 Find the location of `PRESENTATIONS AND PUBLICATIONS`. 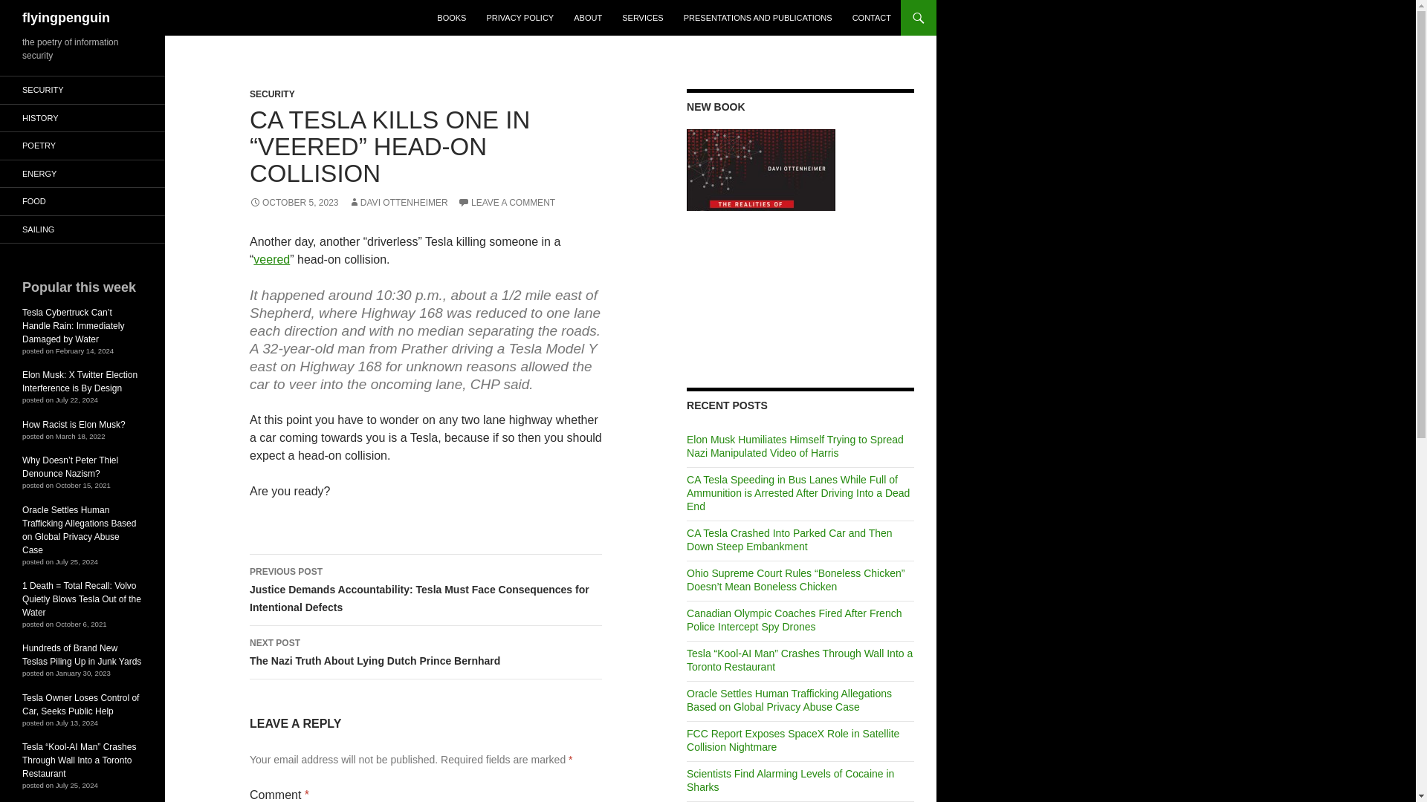

PRESENTATIONS AND PUBLICATIONS is located at coordinates (758, 18).